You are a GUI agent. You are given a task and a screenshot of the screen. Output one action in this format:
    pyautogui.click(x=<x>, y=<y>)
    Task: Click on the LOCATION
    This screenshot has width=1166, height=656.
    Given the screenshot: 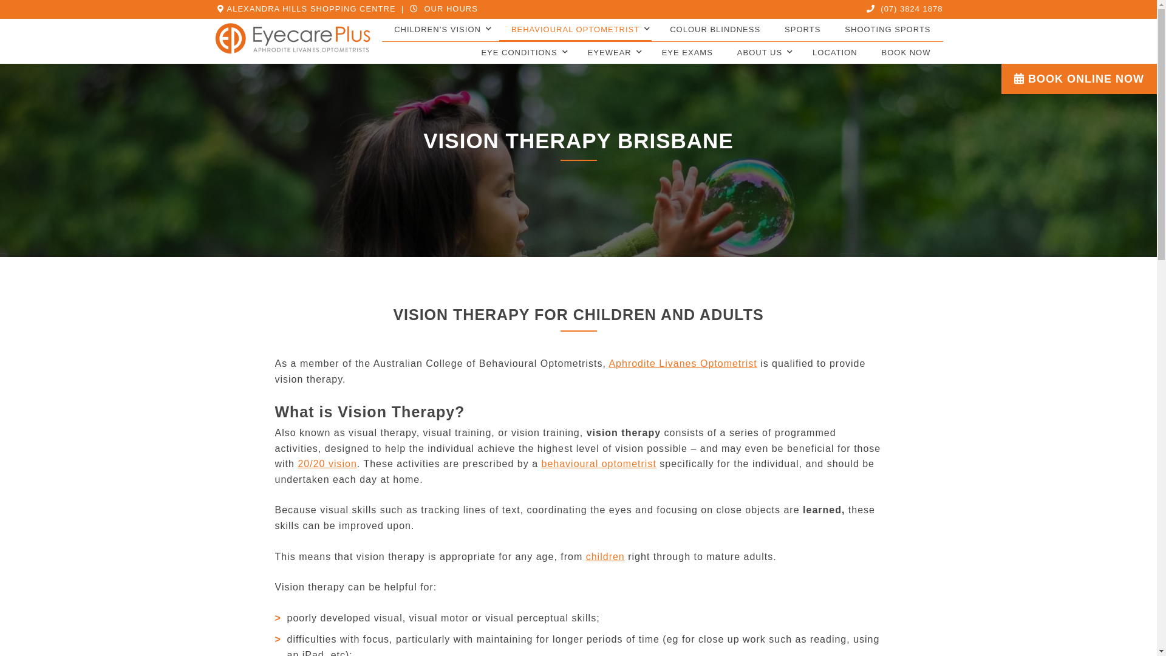 What is the action you would take?
    pyautogui.click(x=835, y=53)
    